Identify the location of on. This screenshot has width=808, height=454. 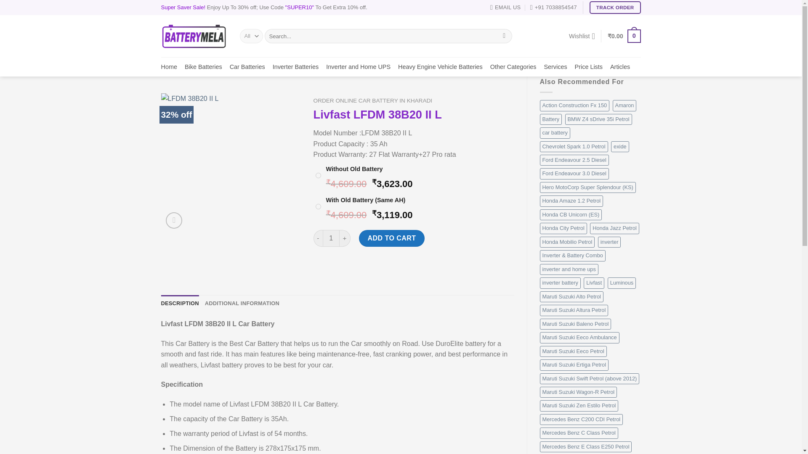
(318, 206).